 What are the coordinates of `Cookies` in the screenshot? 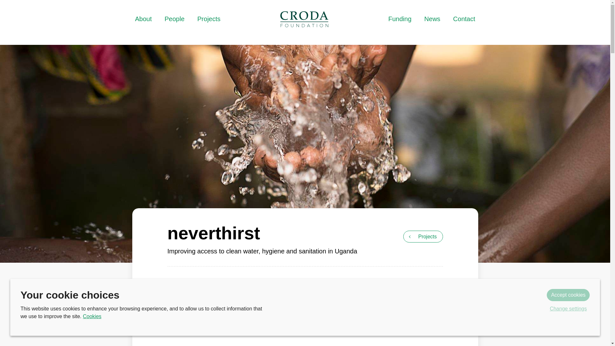 It's located at (92, 316).